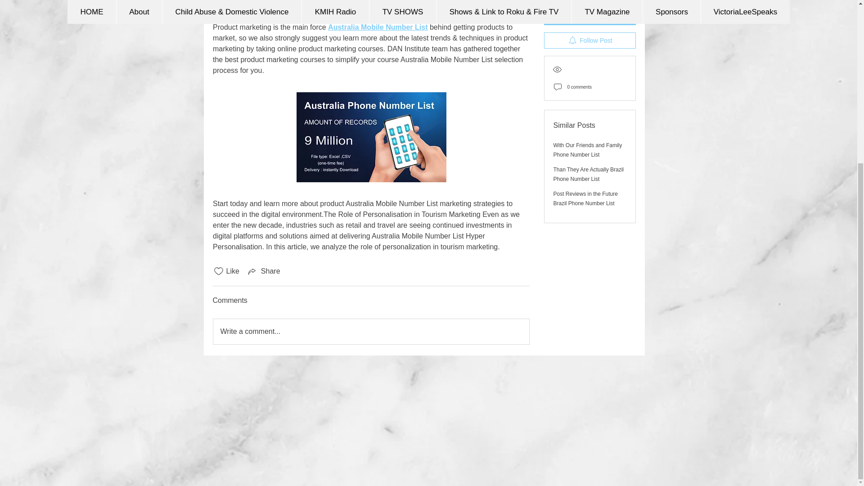  Describe the element at coordinates (589, 77) in the screenshot. I see `Than They Are Actually Brazil Phone Number List` at that location.